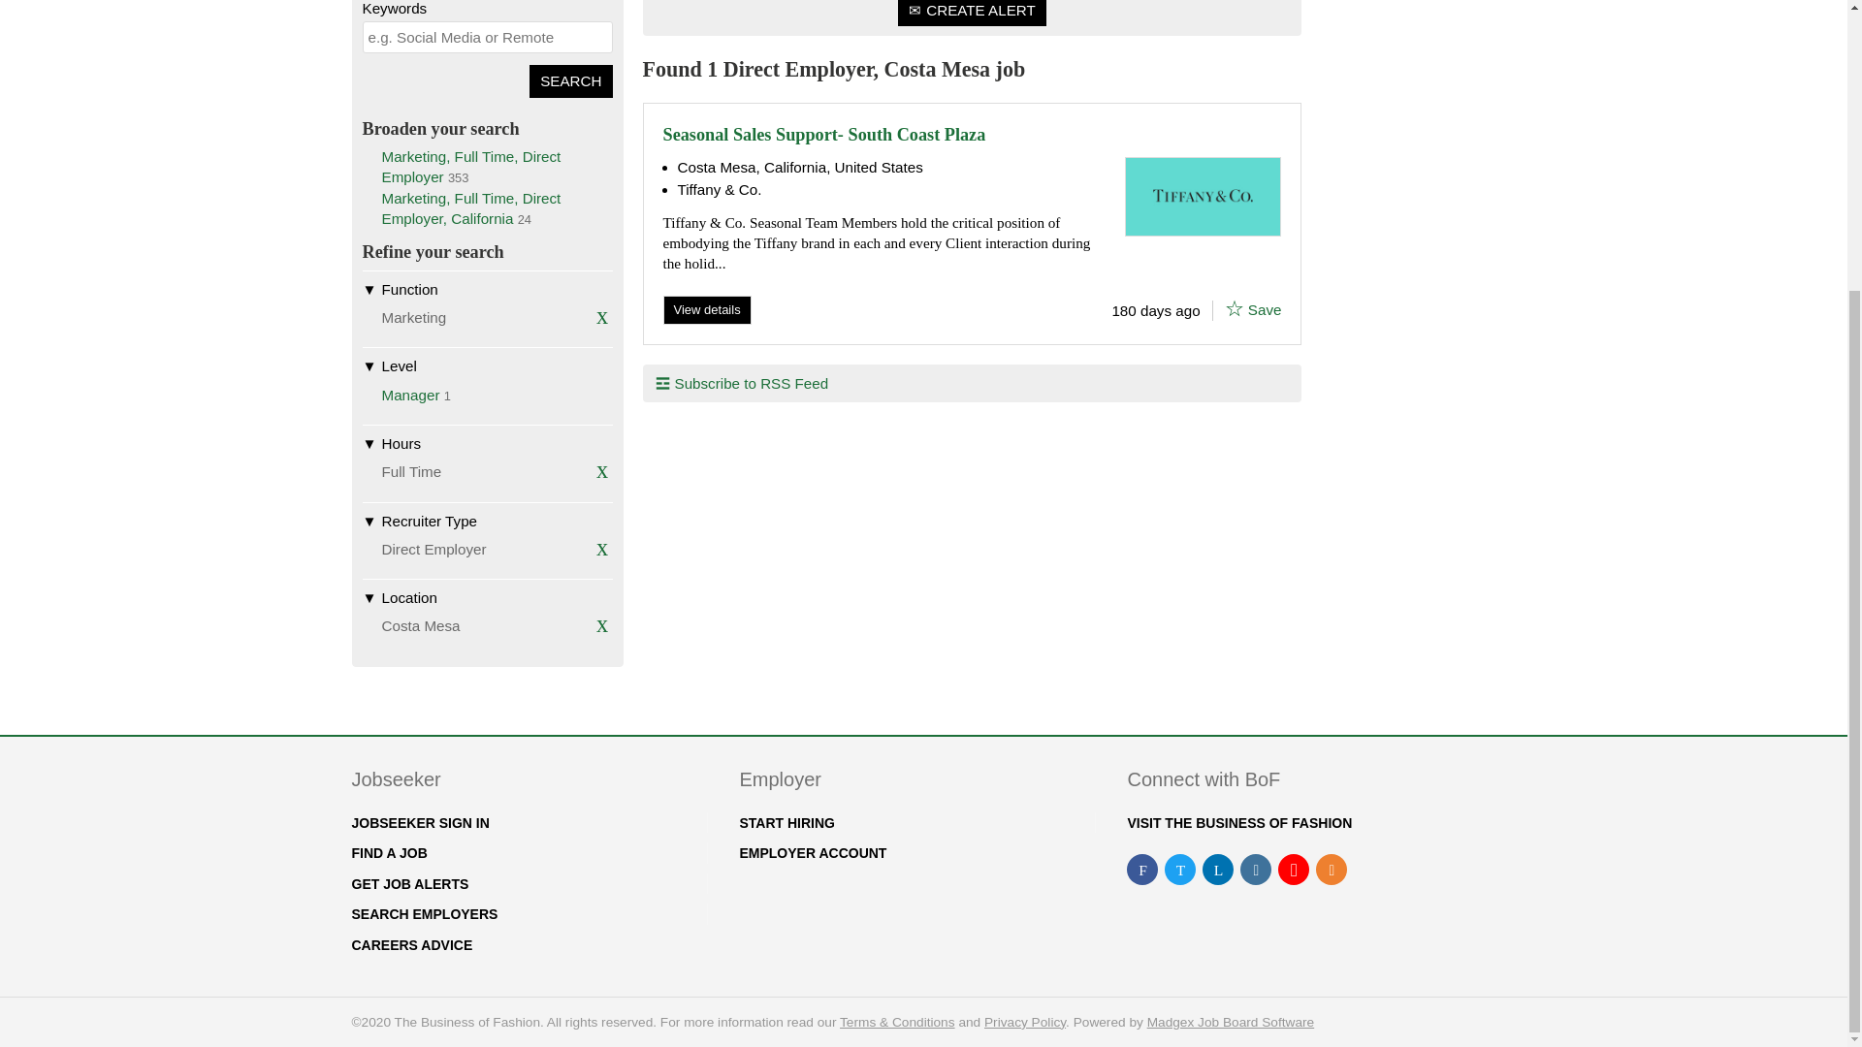 The width and height of the screenshot is (1862, 1047). Describe the element at coordinates (487, 597) in the screenshot. I see `Location` at that location.